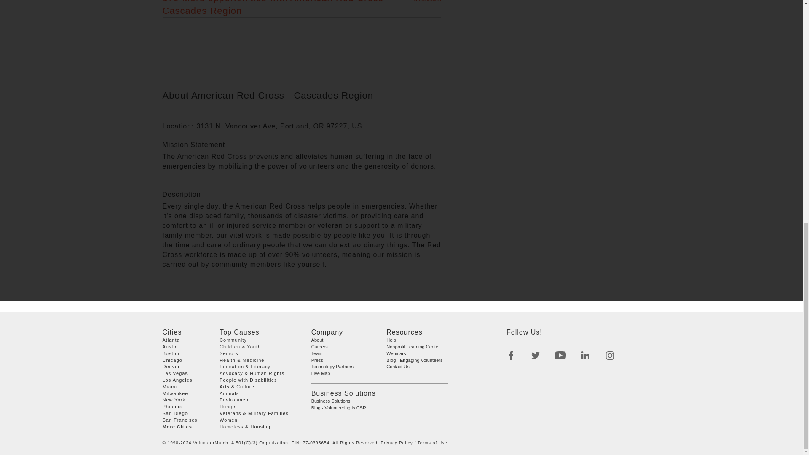 This screenshot has height=455, width=809. Describe the element at coordinates (171, 353) in the screenshot. I see `Boston` at that location.